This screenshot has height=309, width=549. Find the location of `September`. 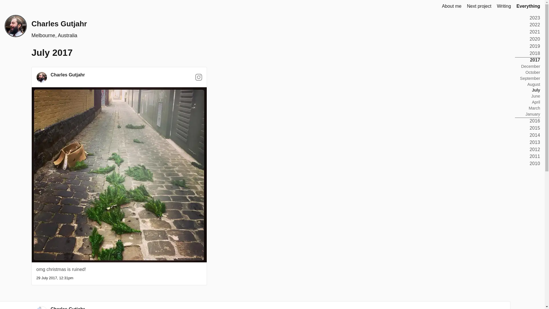

September is located at coordinates (530, 78).